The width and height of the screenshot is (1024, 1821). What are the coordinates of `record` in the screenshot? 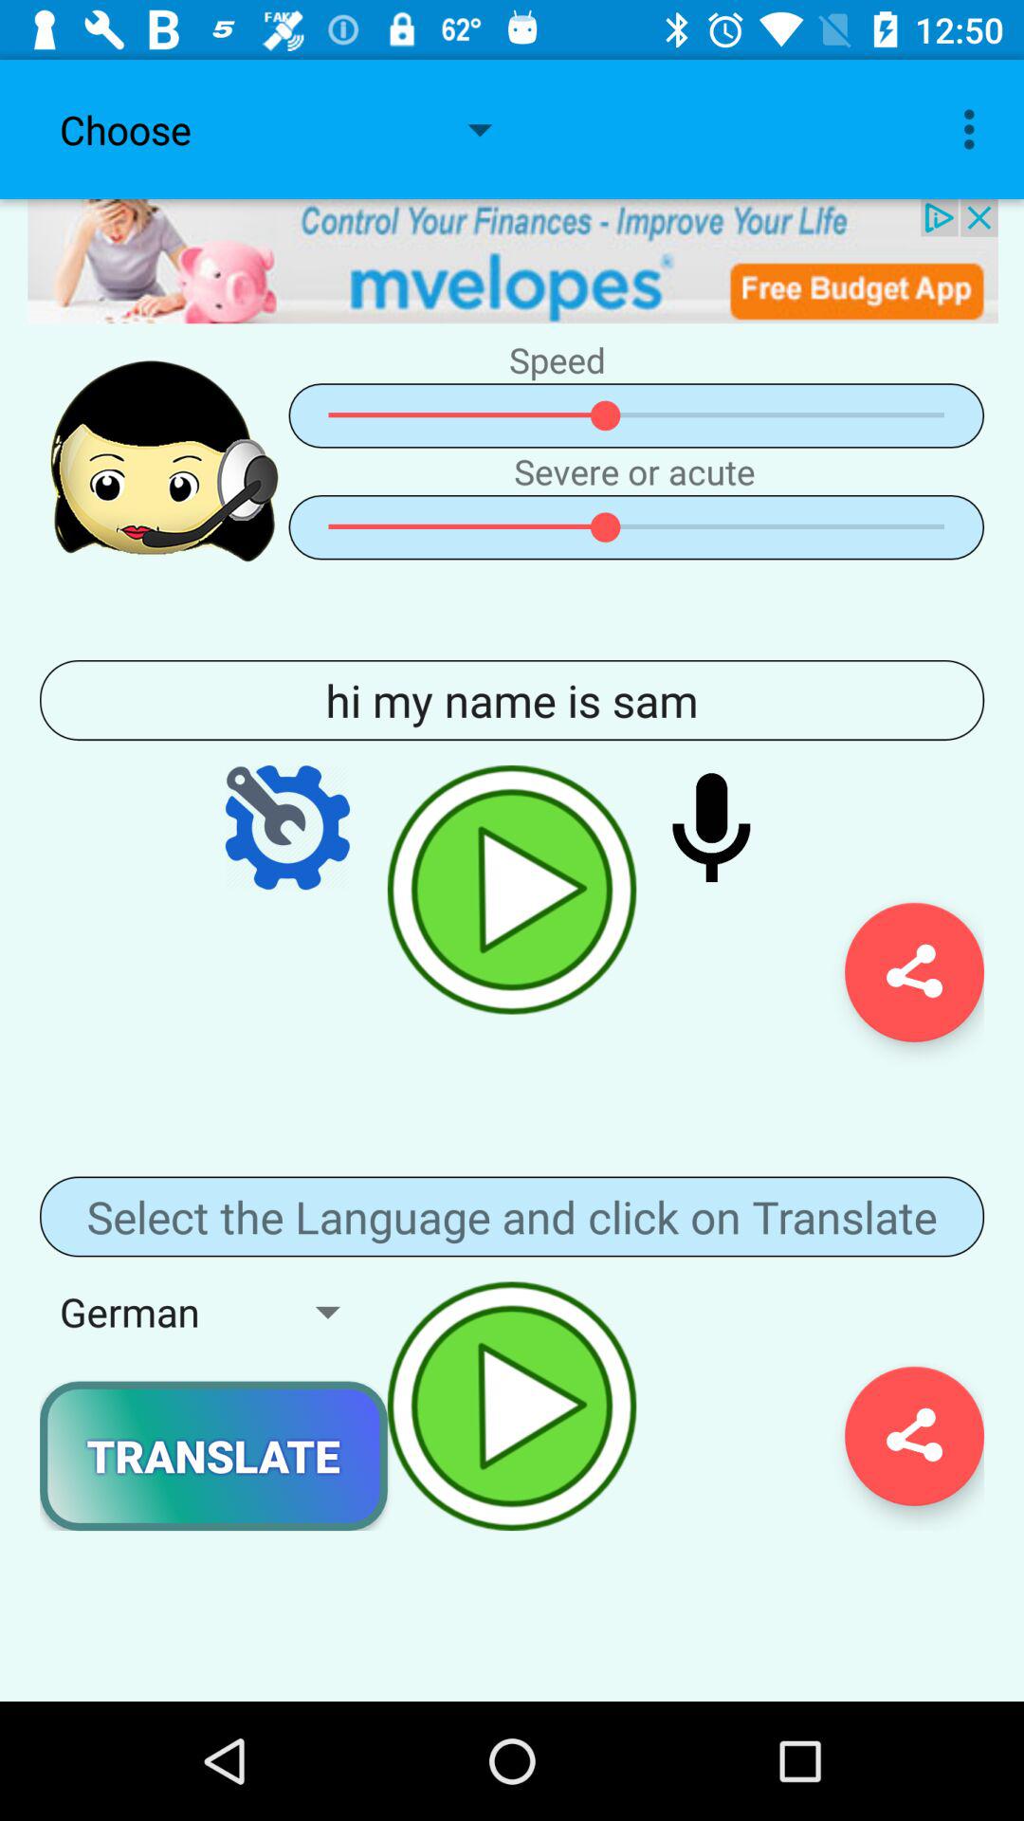 It's located at (711, 827).